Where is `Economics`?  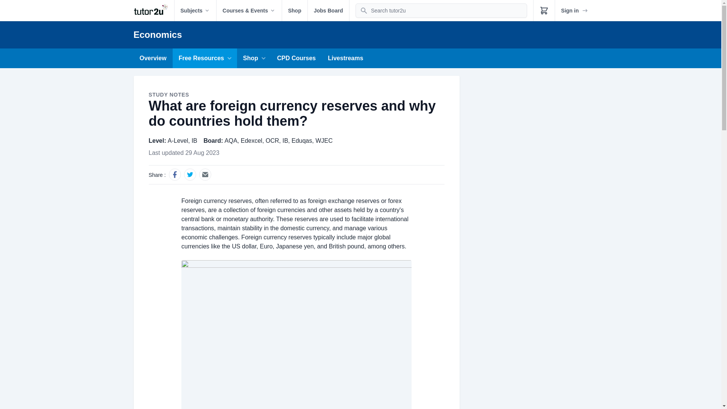 Economics is located at coordinates (158, 34).